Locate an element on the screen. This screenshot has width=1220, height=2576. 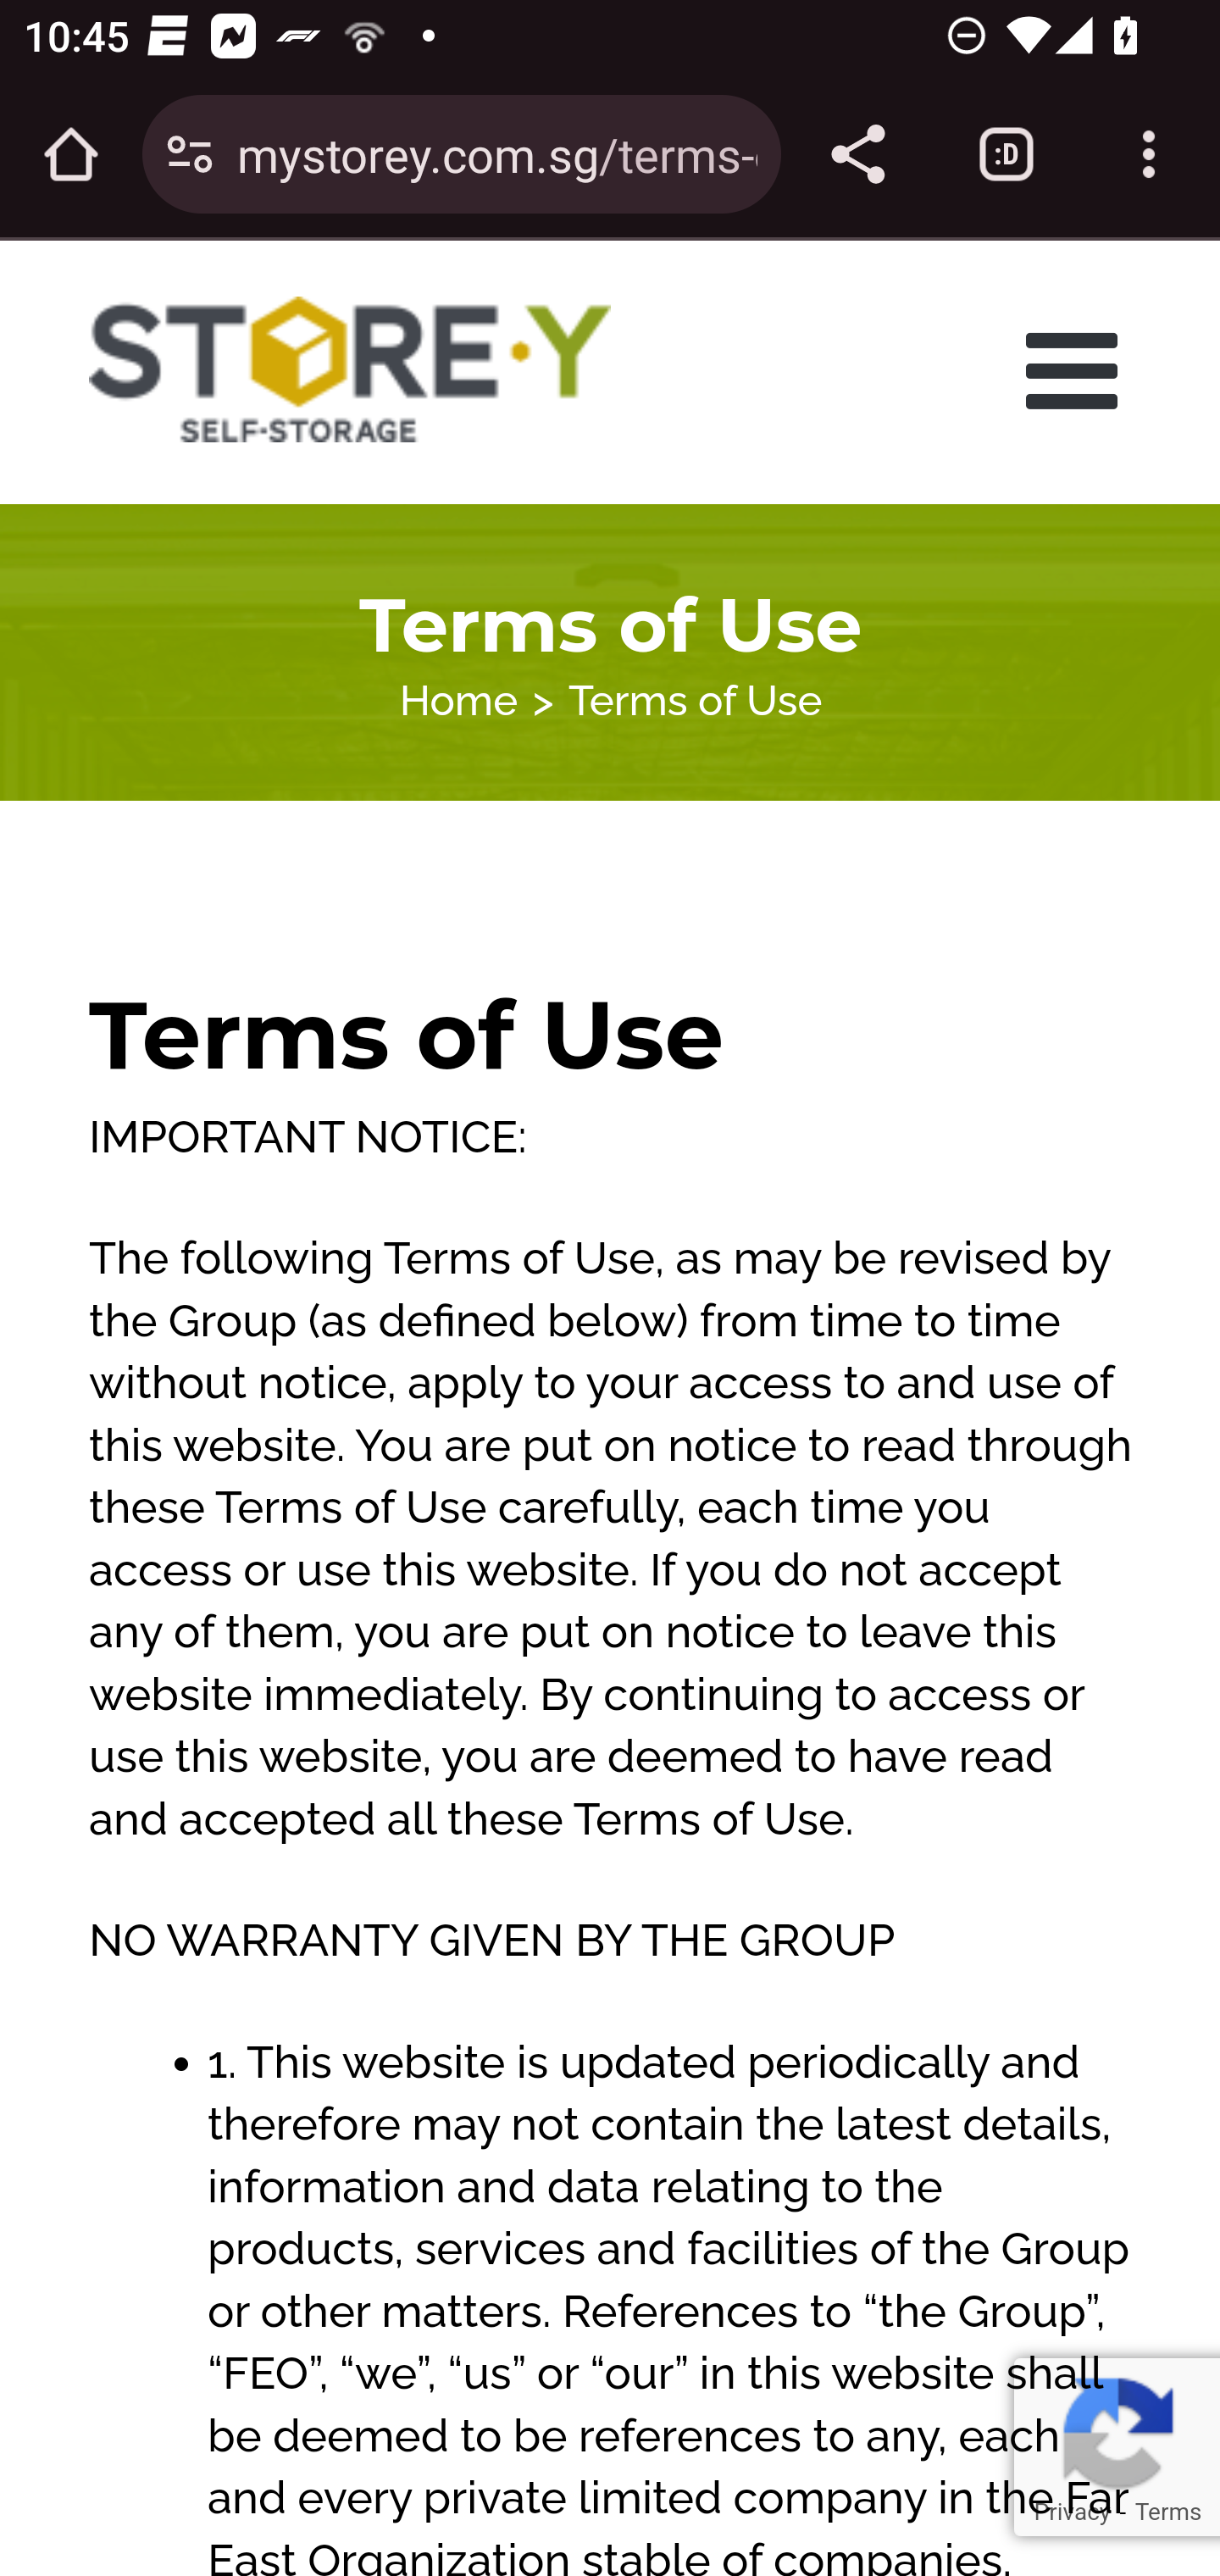
Connection is secure is located at coordinates (190, 154).